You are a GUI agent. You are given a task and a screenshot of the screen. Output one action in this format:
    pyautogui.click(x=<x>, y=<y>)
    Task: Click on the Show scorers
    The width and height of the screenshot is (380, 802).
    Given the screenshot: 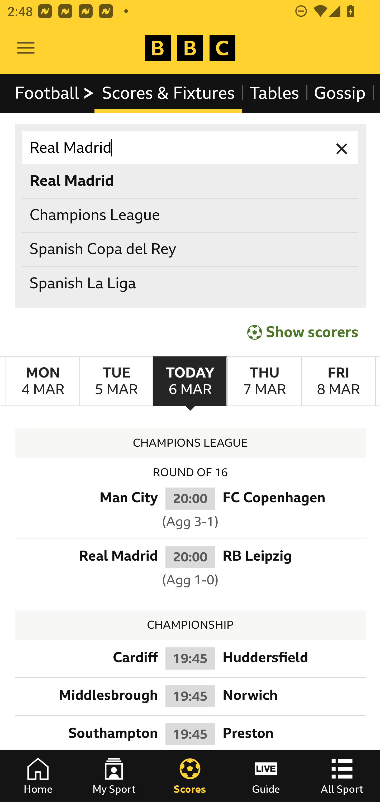 What is the action you would take?
    pyautogui.click(x=303, y=331)
    